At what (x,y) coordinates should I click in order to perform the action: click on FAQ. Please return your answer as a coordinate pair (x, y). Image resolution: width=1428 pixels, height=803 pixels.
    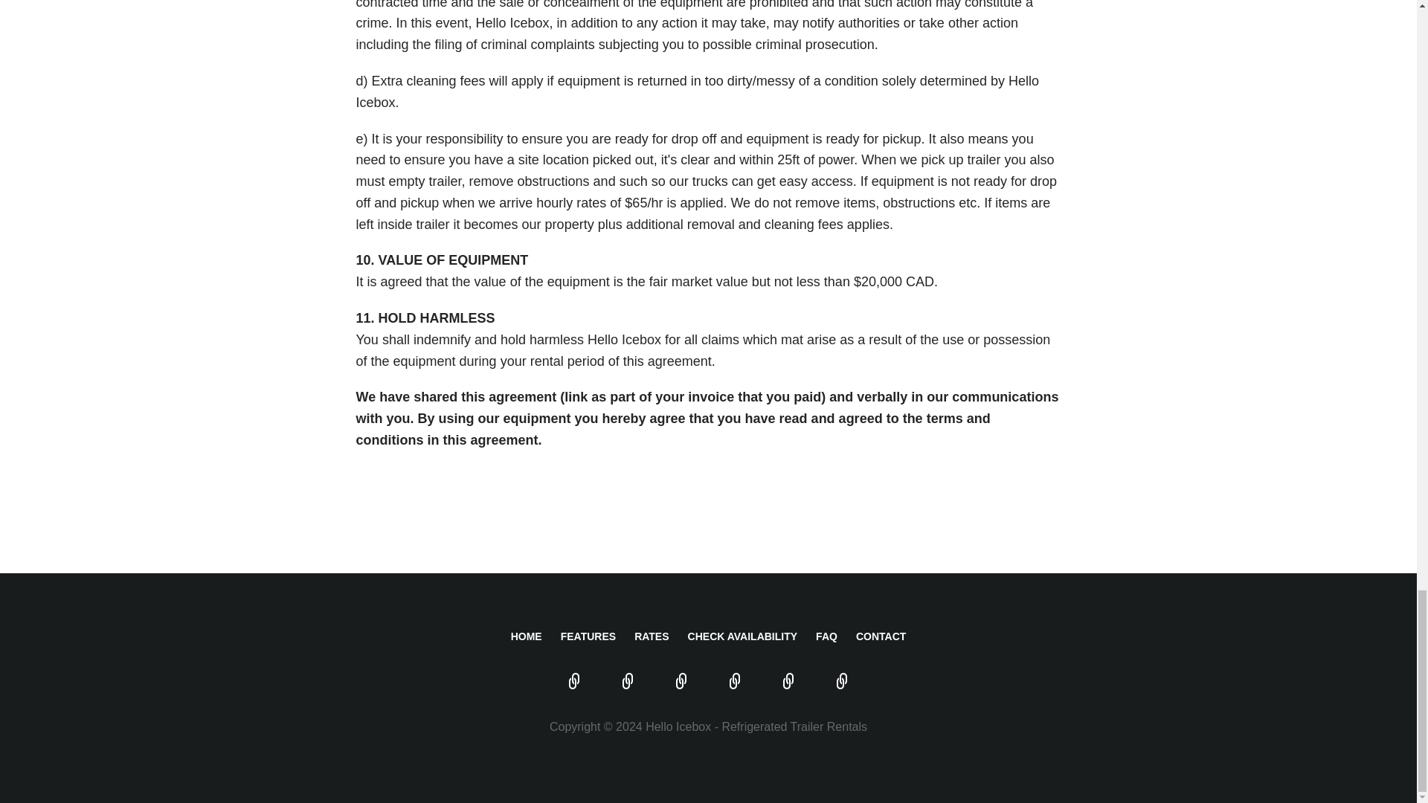
    Looking at the image, I should click on (788, 683).